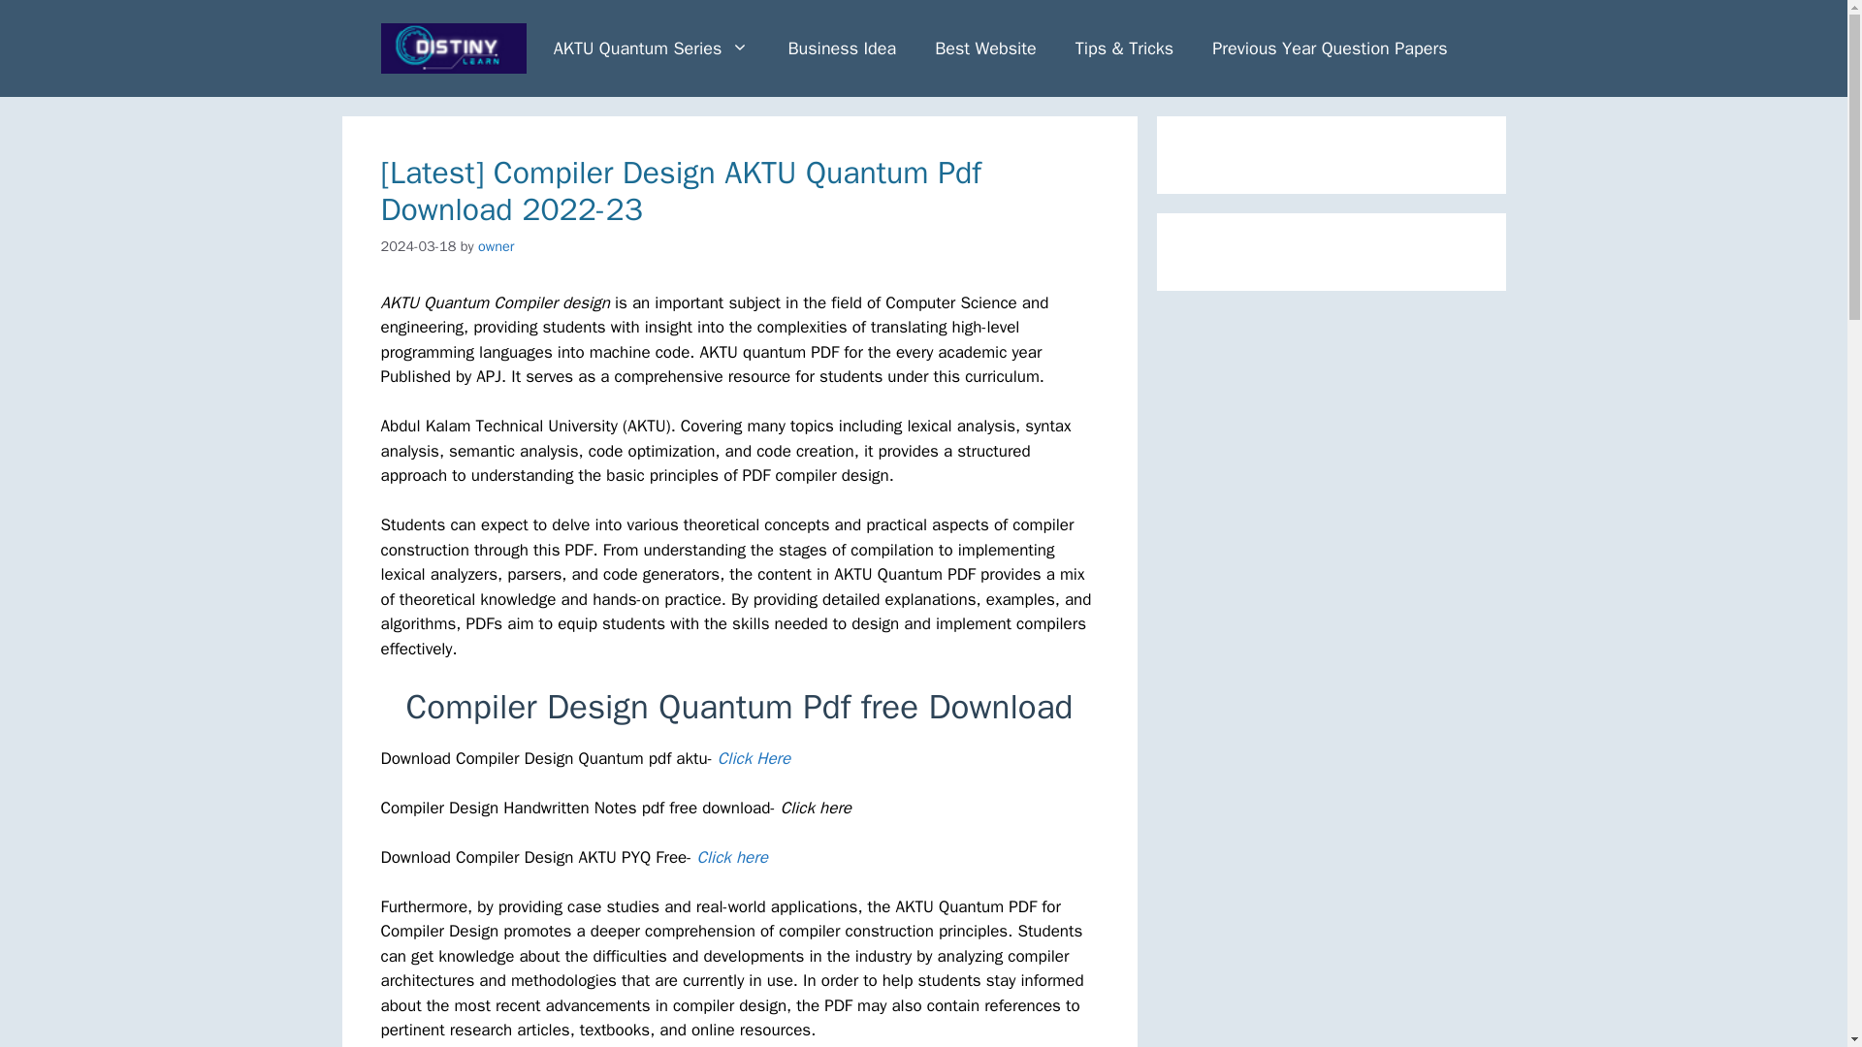 This screenshot has width=1862, height=1047. I want to click on Click Here, so click(753, 758).